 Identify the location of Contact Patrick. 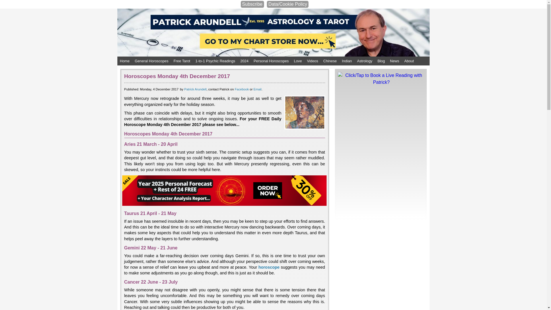
(257, 89).